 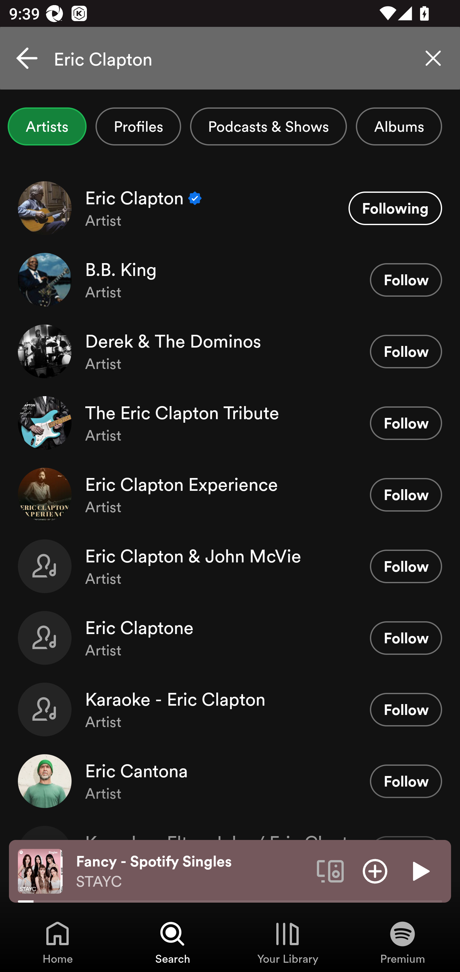 What do you see at coordinates (230, 494) in the screenshot?
I see `Eric Clapton Experience Artist Follow Follow` at bounding box center [230, 494].